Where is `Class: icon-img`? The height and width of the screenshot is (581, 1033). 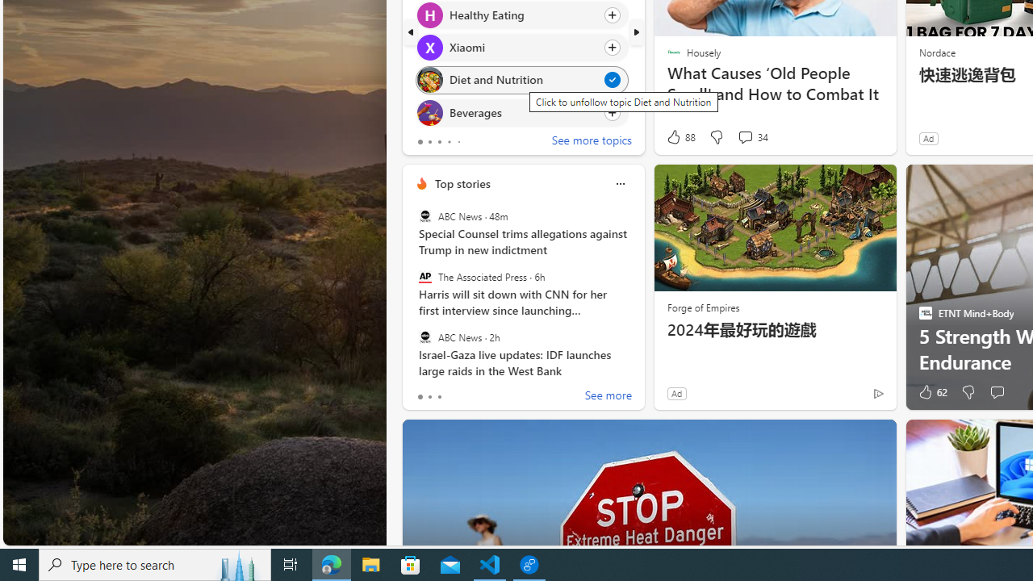 Class: icon-img is located at coordinates (620, 184).